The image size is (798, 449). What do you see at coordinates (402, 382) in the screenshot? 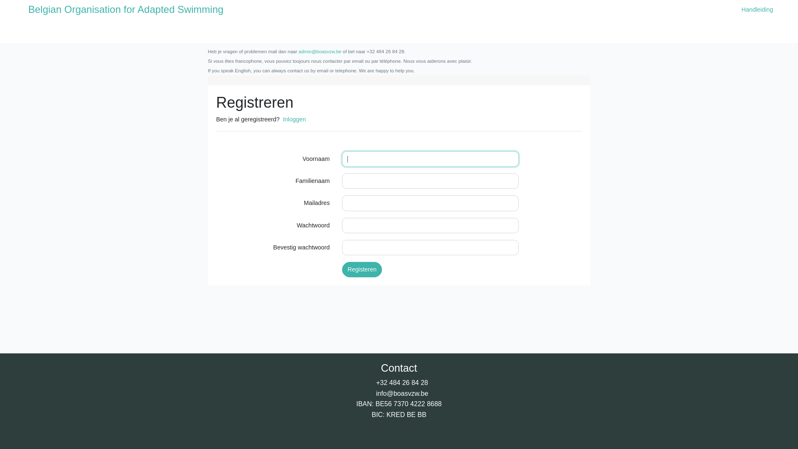
I see `+32 484 26 84 28` at bounding box center [402, 382].